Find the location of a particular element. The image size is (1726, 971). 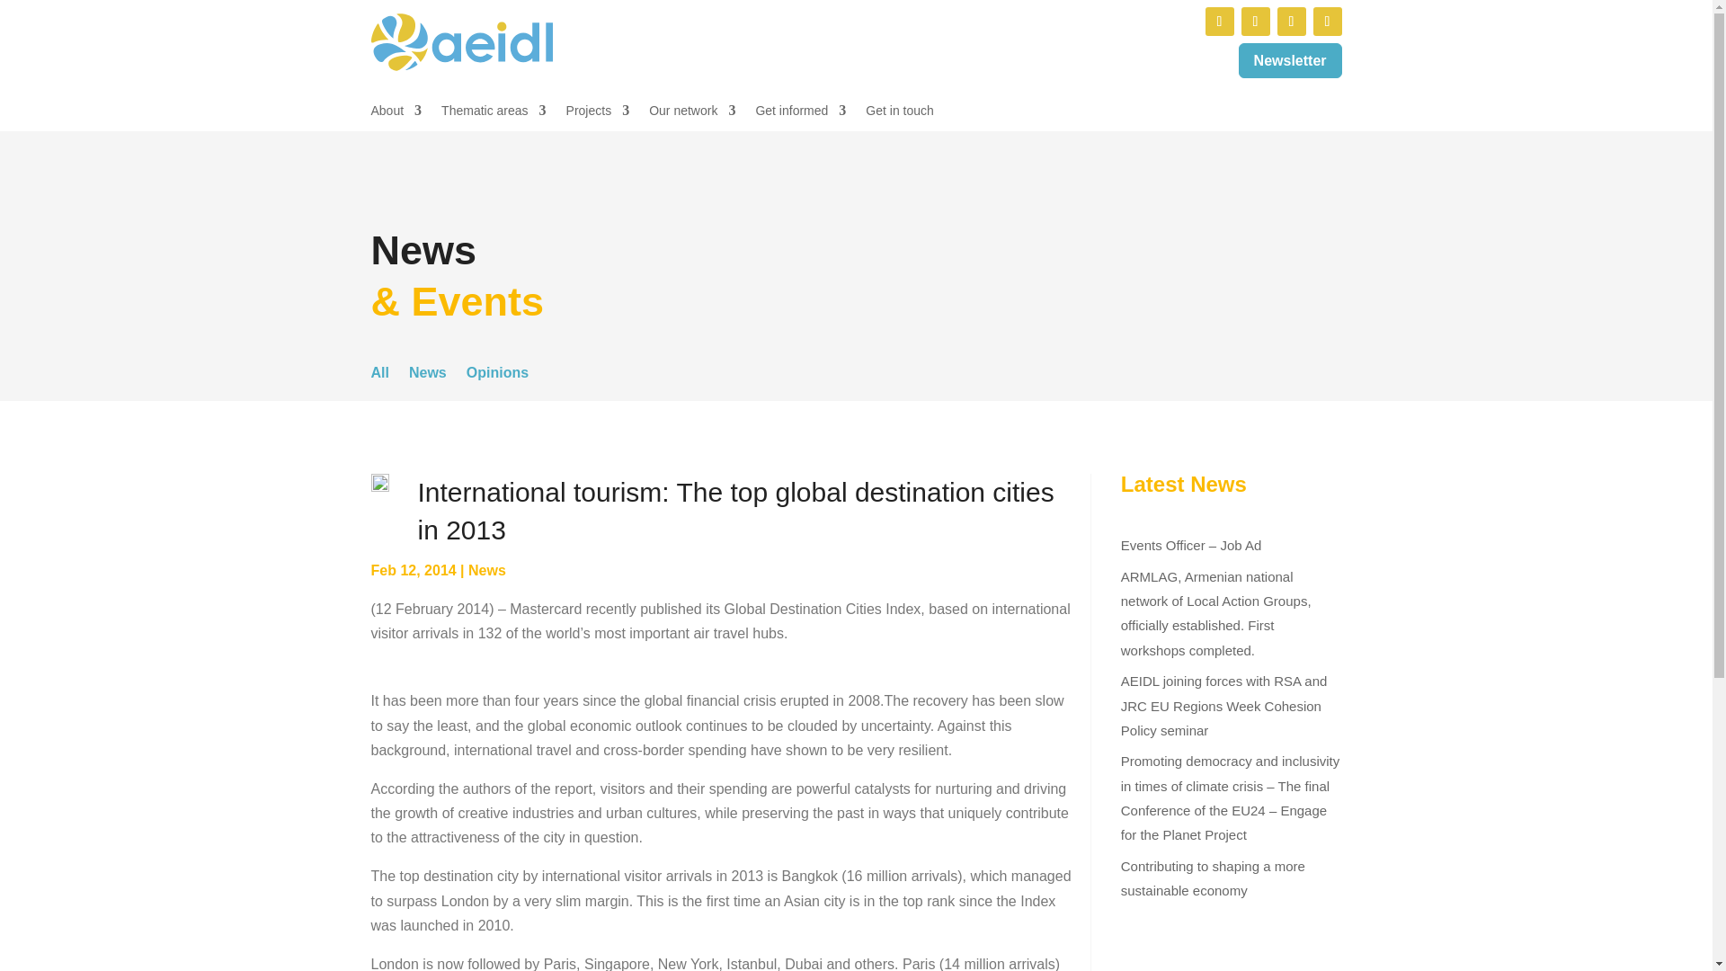

All is located at coordinates (379, 376).